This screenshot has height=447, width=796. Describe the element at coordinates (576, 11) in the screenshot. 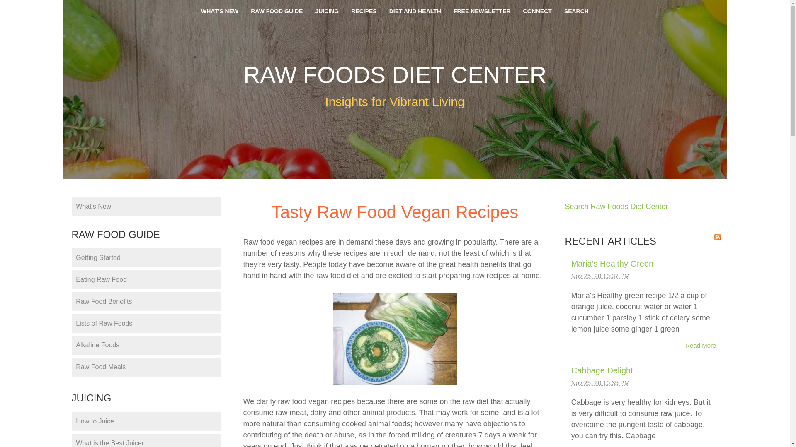

I see `SEARCH` at that location.